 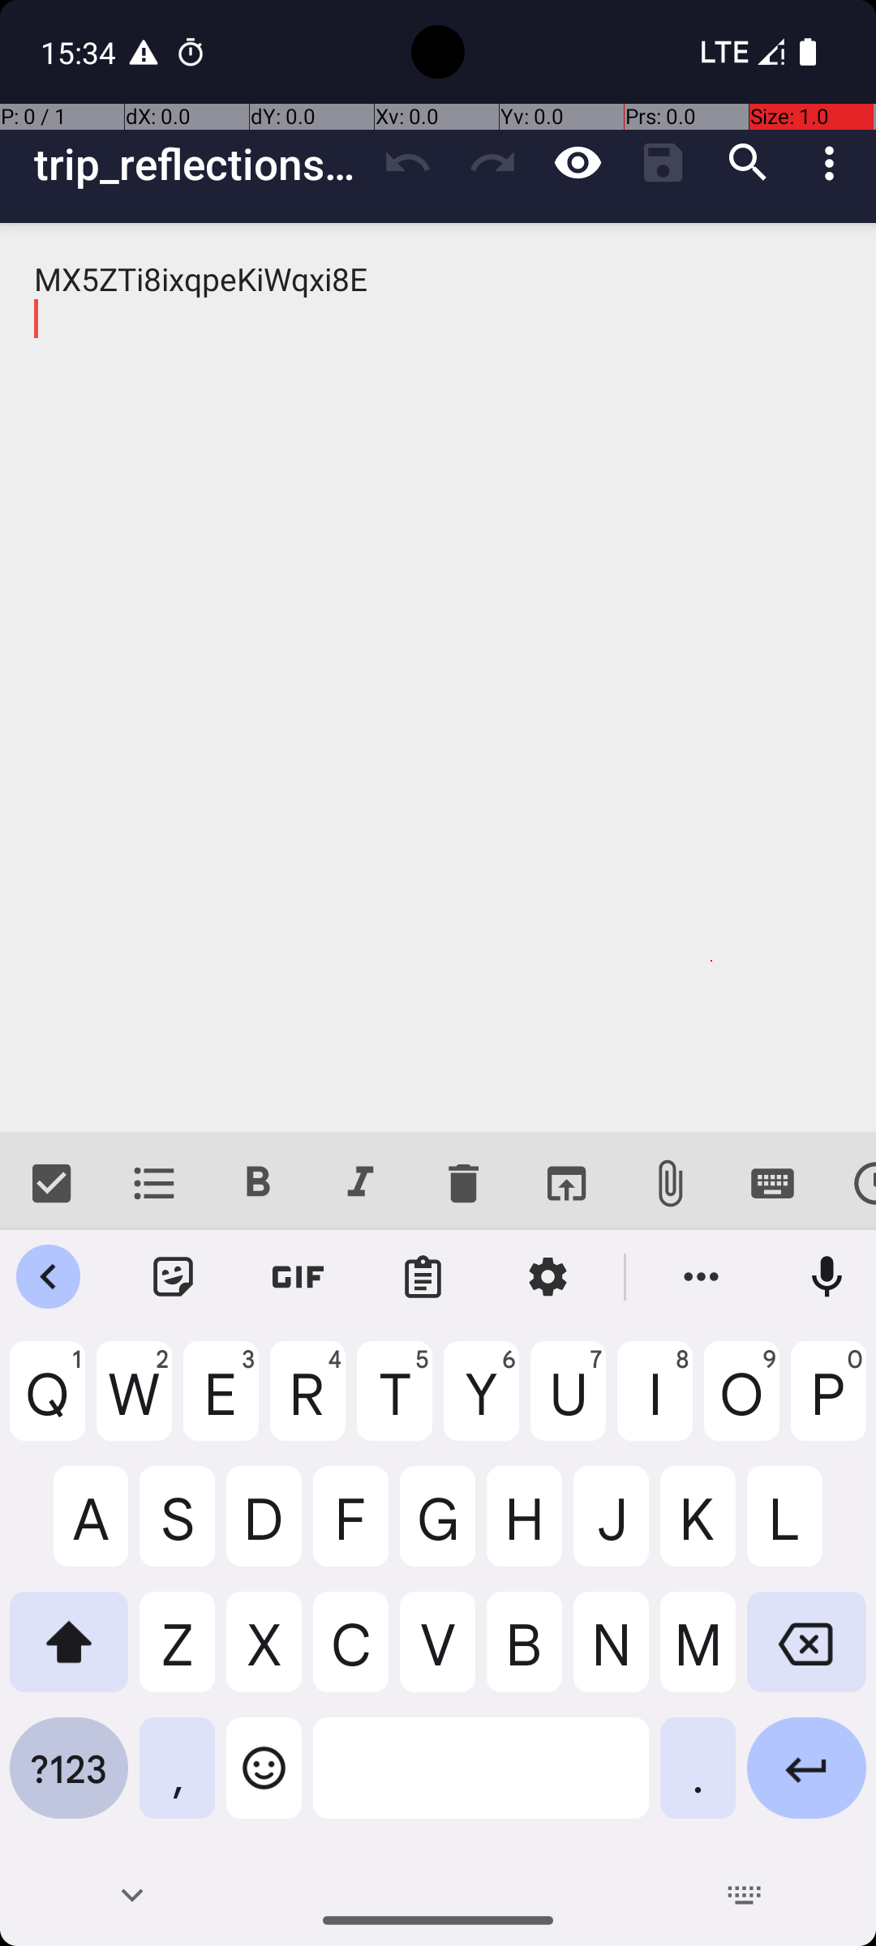 I want to click on J, so click(x=612, y=1529).